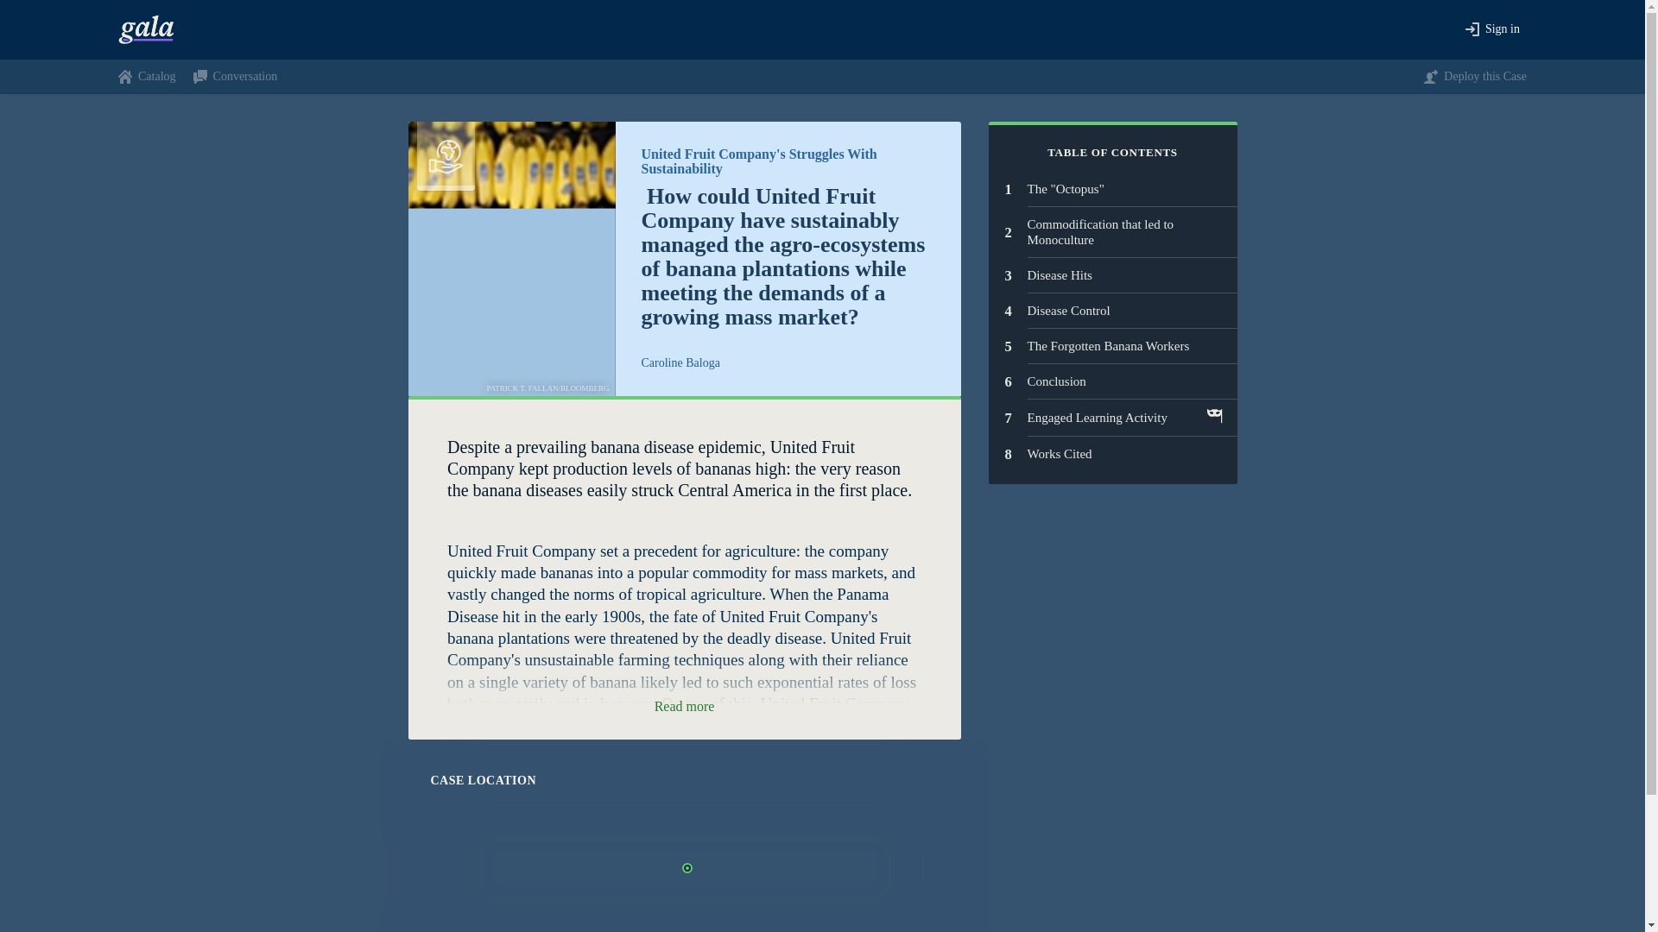  I want to click on Catalog, so click(1112, 188).